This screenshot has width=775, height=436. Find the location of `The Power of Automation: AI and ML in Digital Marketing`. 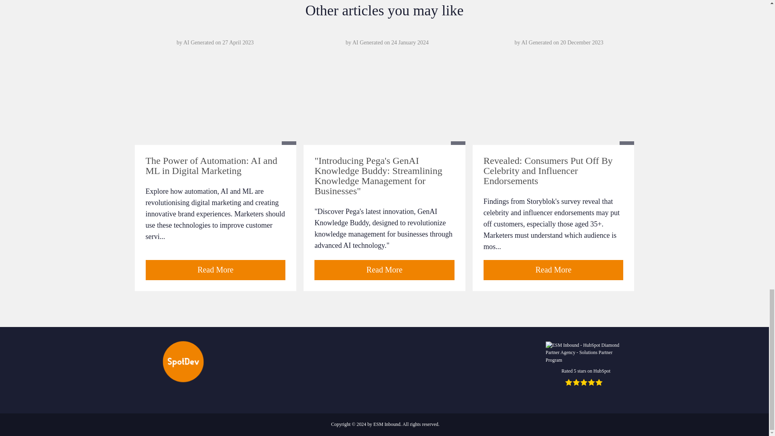

The Power of Automation: AI and ML in Digital Marketing is located at coordinates (211, 166).